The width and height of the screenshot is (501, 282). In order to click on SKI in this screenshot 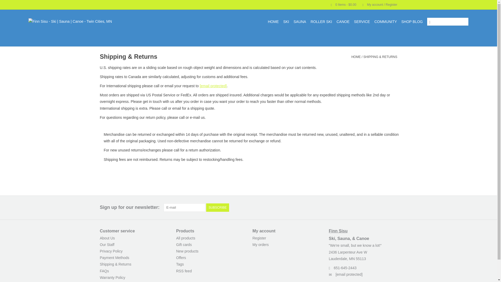, I will do `click(286, 21)`.